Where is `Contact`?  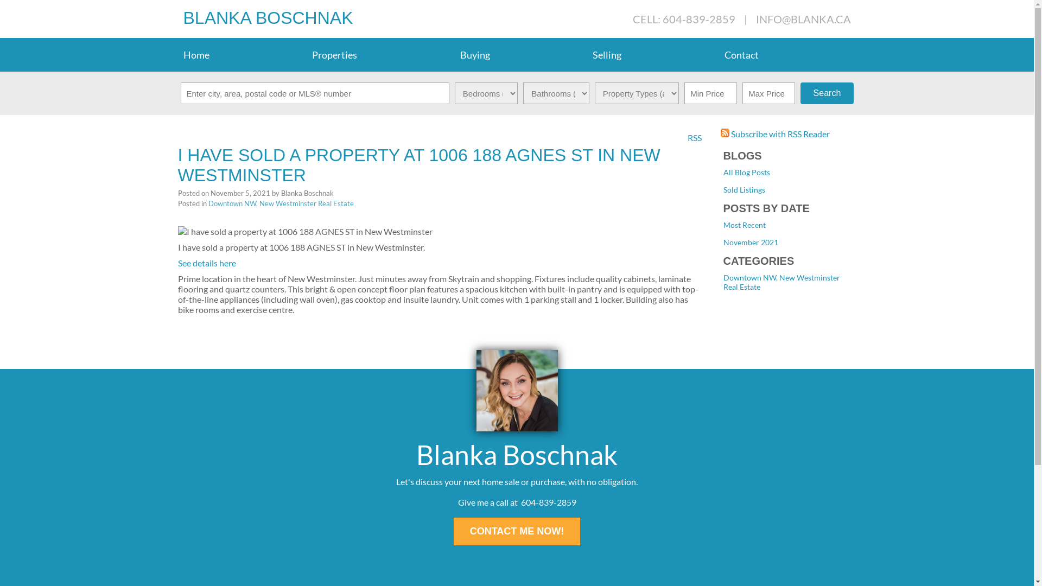 Contact is located at coordinates (788, 55).